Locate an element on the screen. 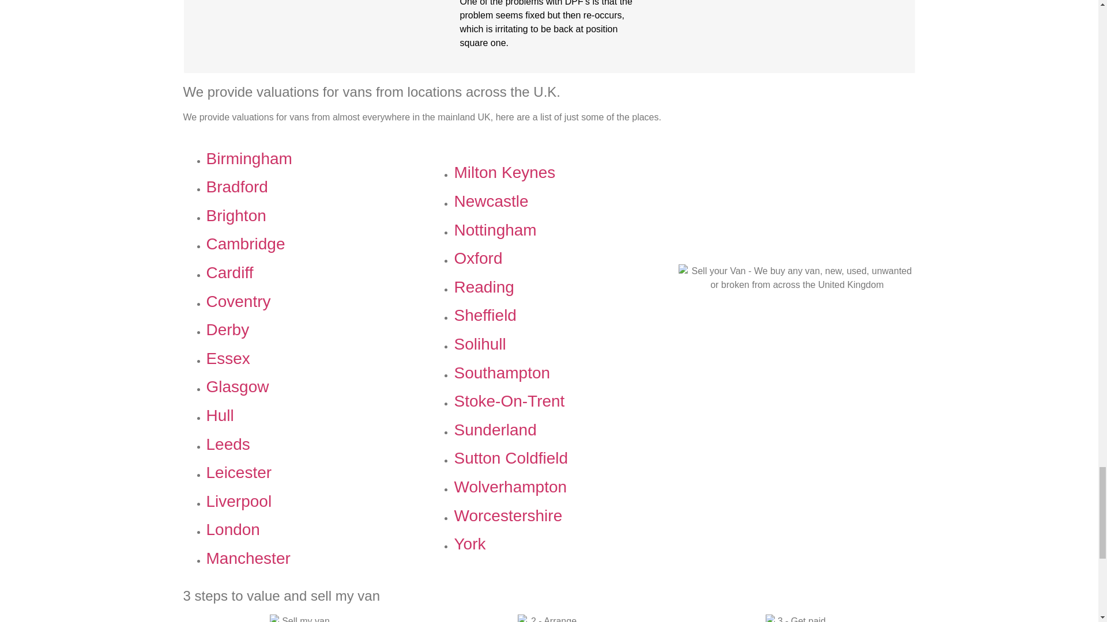 The width and height of the screenshot is (1107, 622). Birmingham is located at coordinates (249, 158).